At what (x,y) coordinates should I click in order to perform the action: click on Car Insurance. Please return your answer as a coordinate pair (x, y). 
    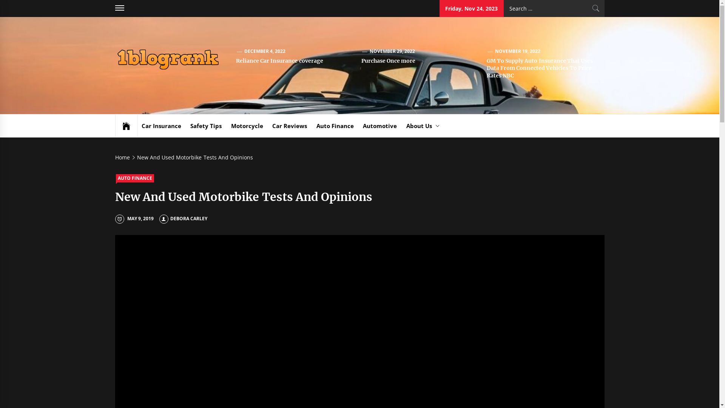
    Looking at the image, I should click on (161, 126).